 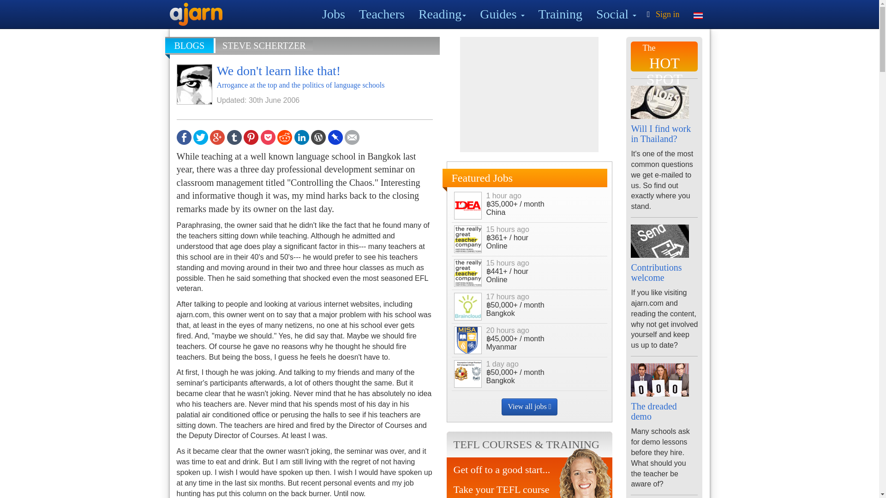 What do you see at coordinates (279, 71) in the screenshot?
I see `We don't learn like that!` at bounding box center [279, 71].